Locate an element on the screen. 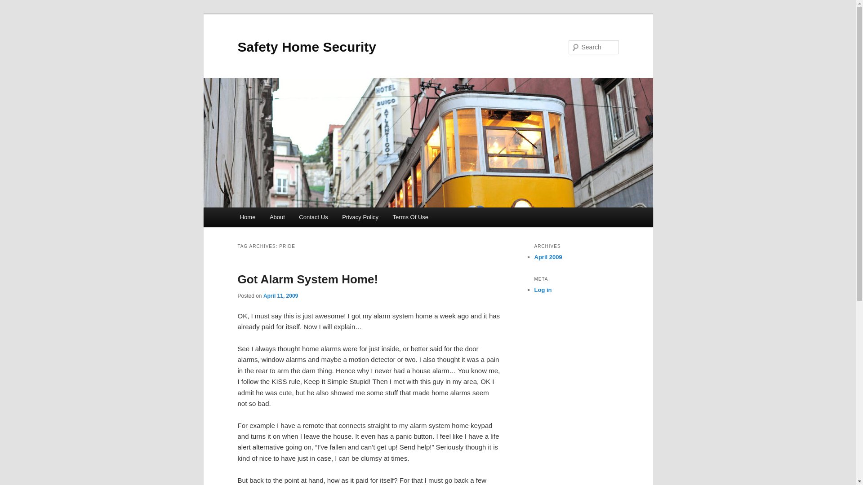 This screenshot has height=485, width=863. Got Alarm System Home! is located at coordinates (307, 279).